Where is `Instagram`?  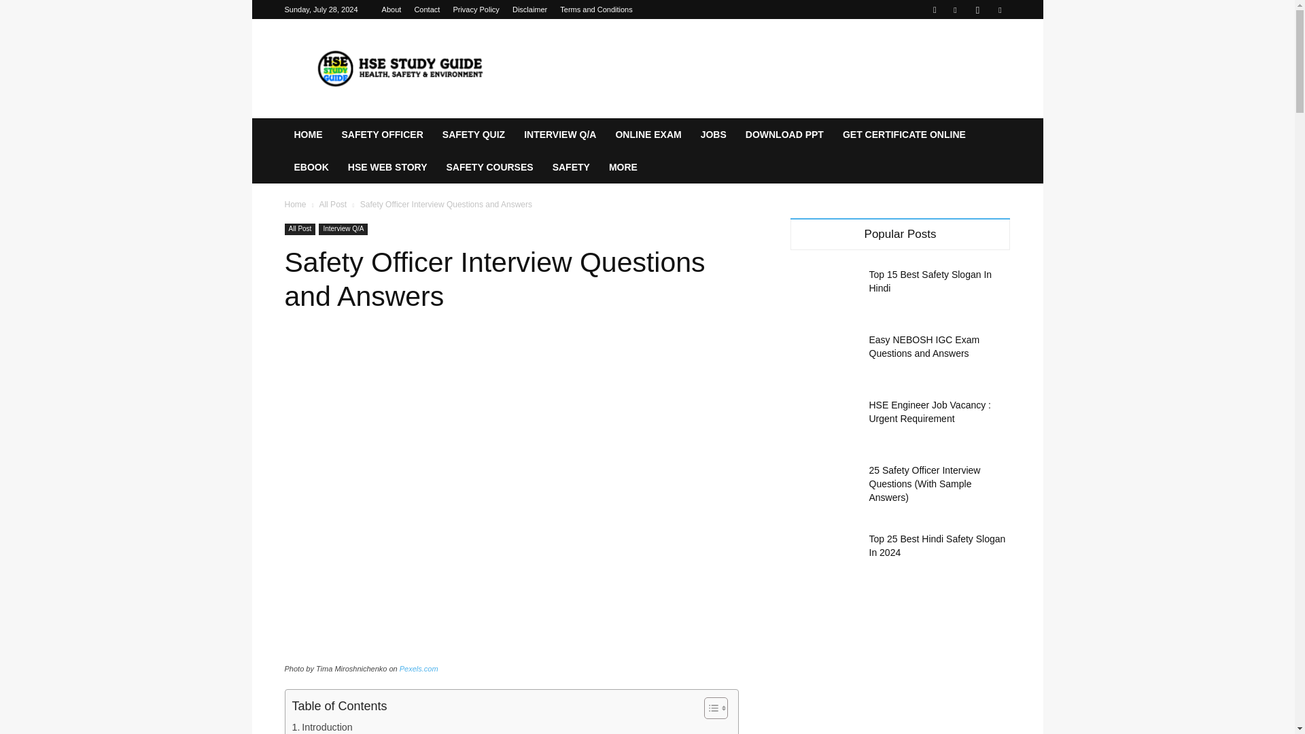 Instagram is located at coordinates (977, 10).